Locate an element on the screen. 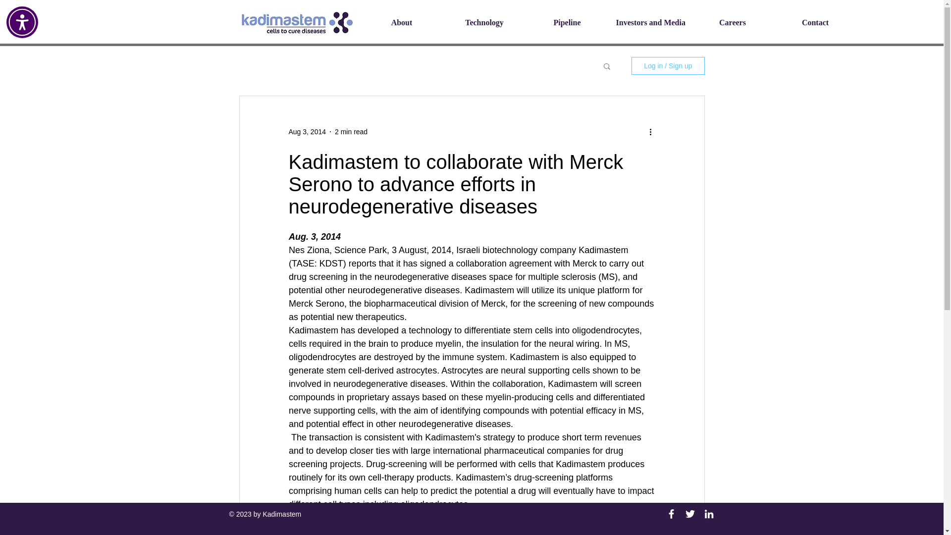  Pipeline is located at coordinates (567, 23).